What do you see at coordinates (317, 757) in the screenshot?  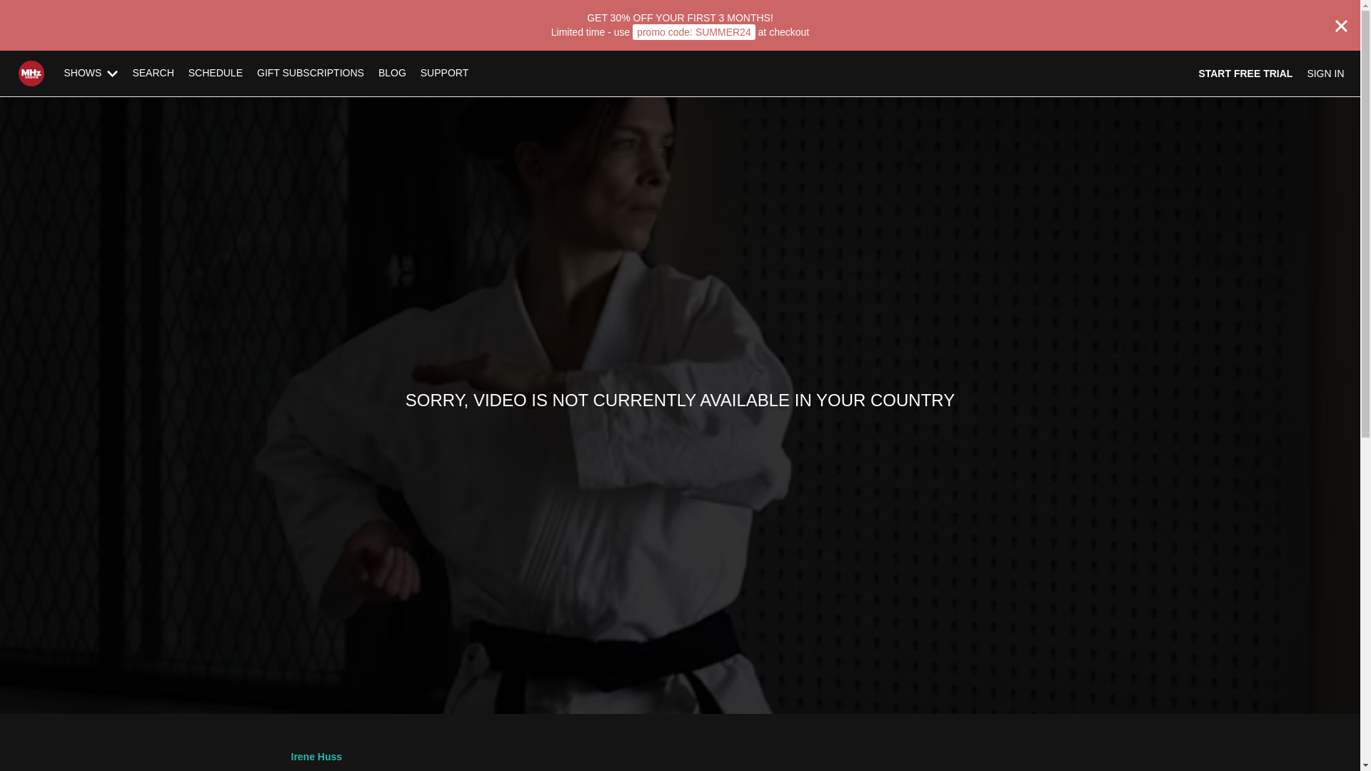 I see `Irene Huss` at bounding box center [317, 757].